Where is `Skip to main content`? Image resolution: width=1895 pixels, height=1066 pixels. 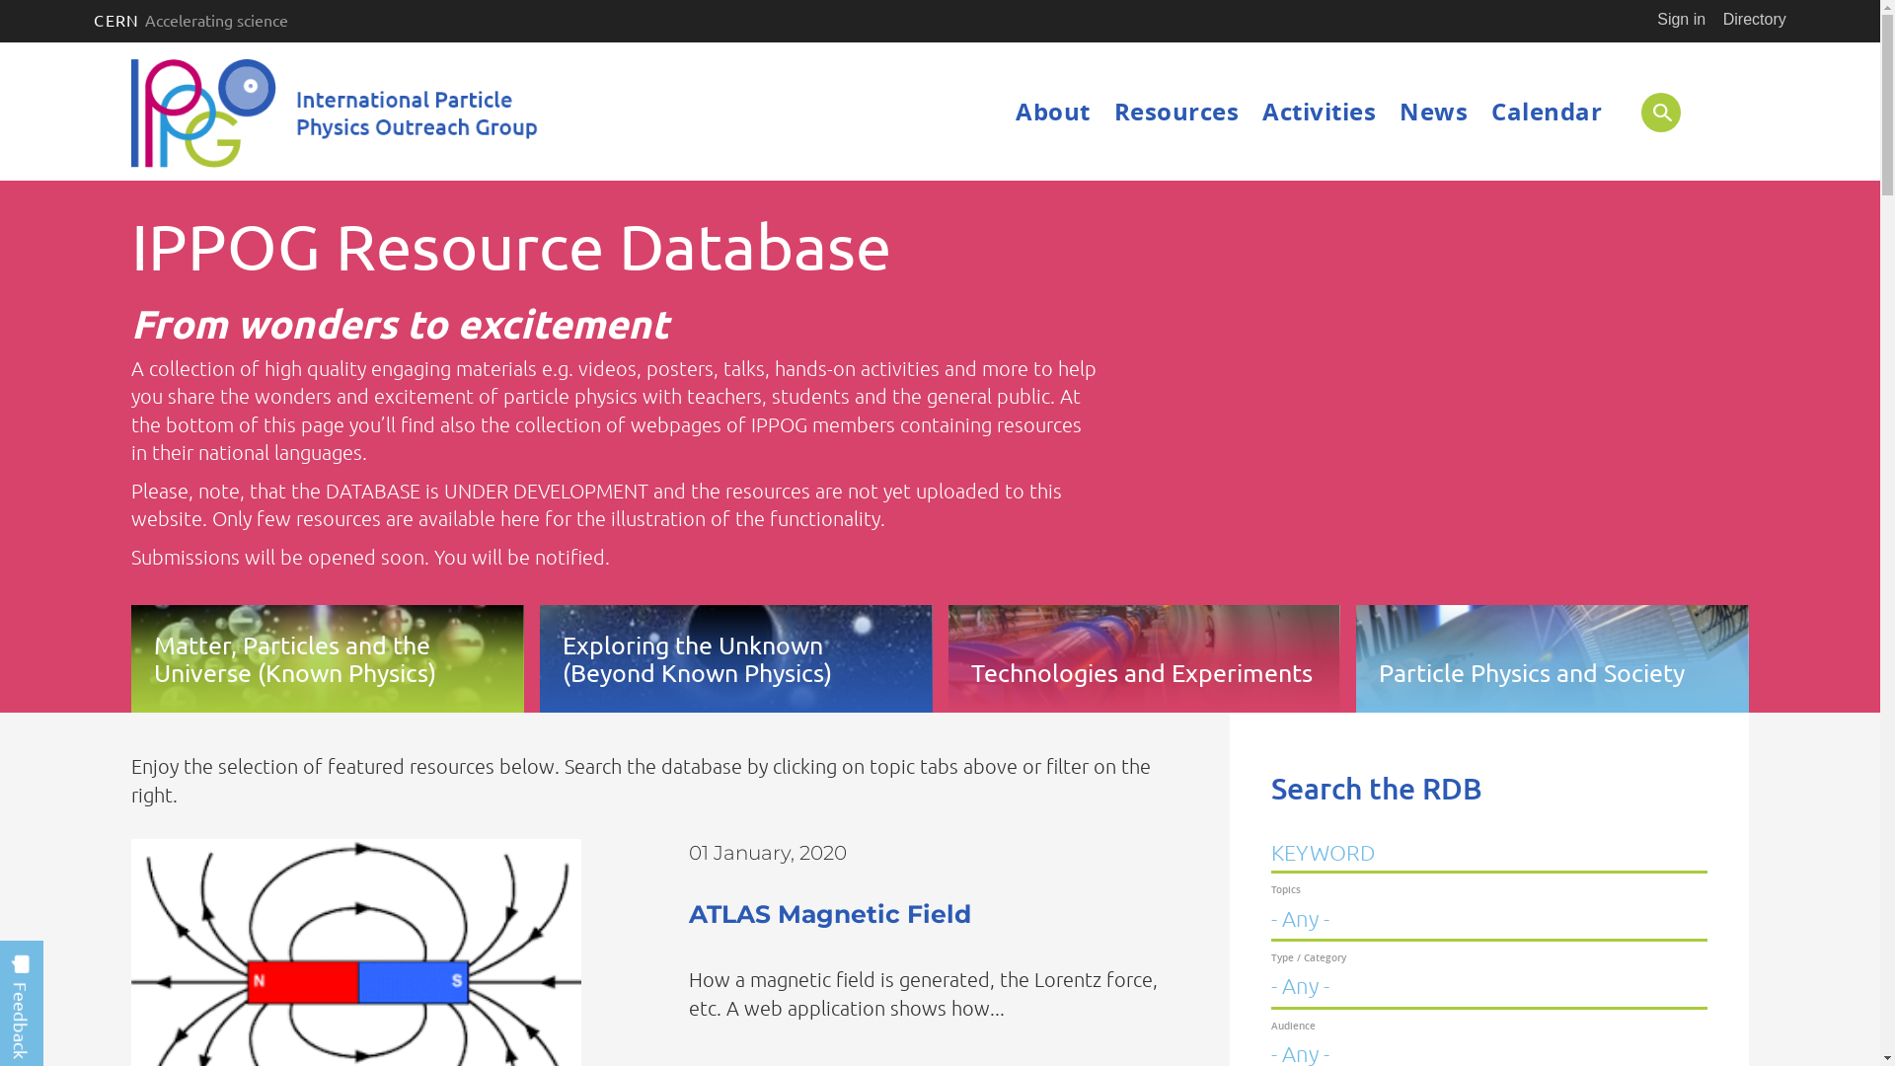
Skip to main content is located at coordinates (0, 43).